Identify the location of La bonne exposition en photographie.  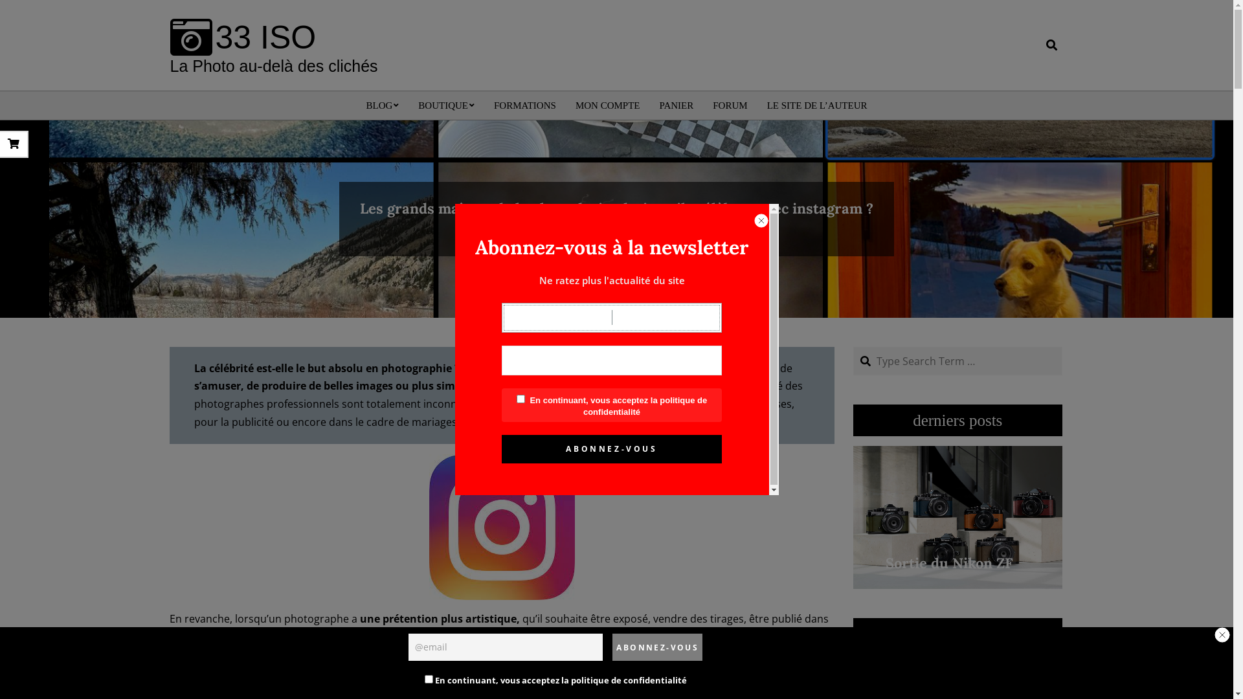
(958, 551).